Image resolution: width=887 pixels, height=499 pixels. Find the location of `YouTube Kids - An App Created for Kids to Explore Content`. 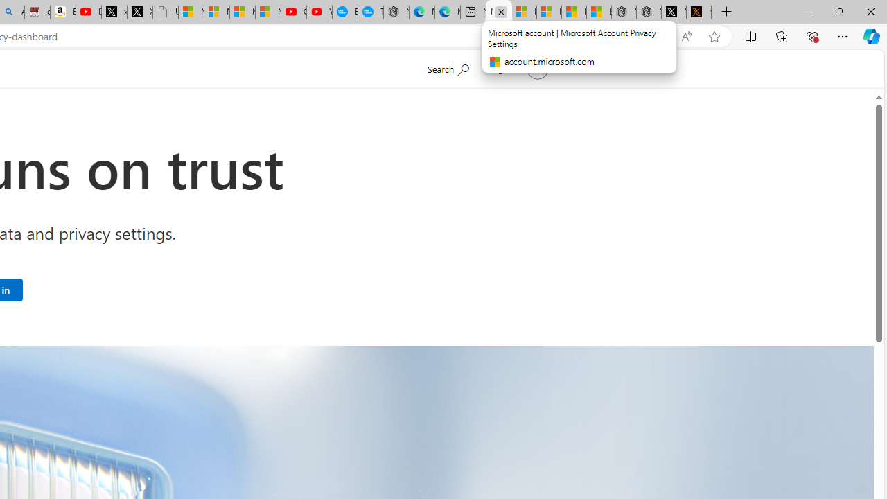

YouTube Kids - An App Created for Kids to Explore Content is located at coordinates (319, 12).